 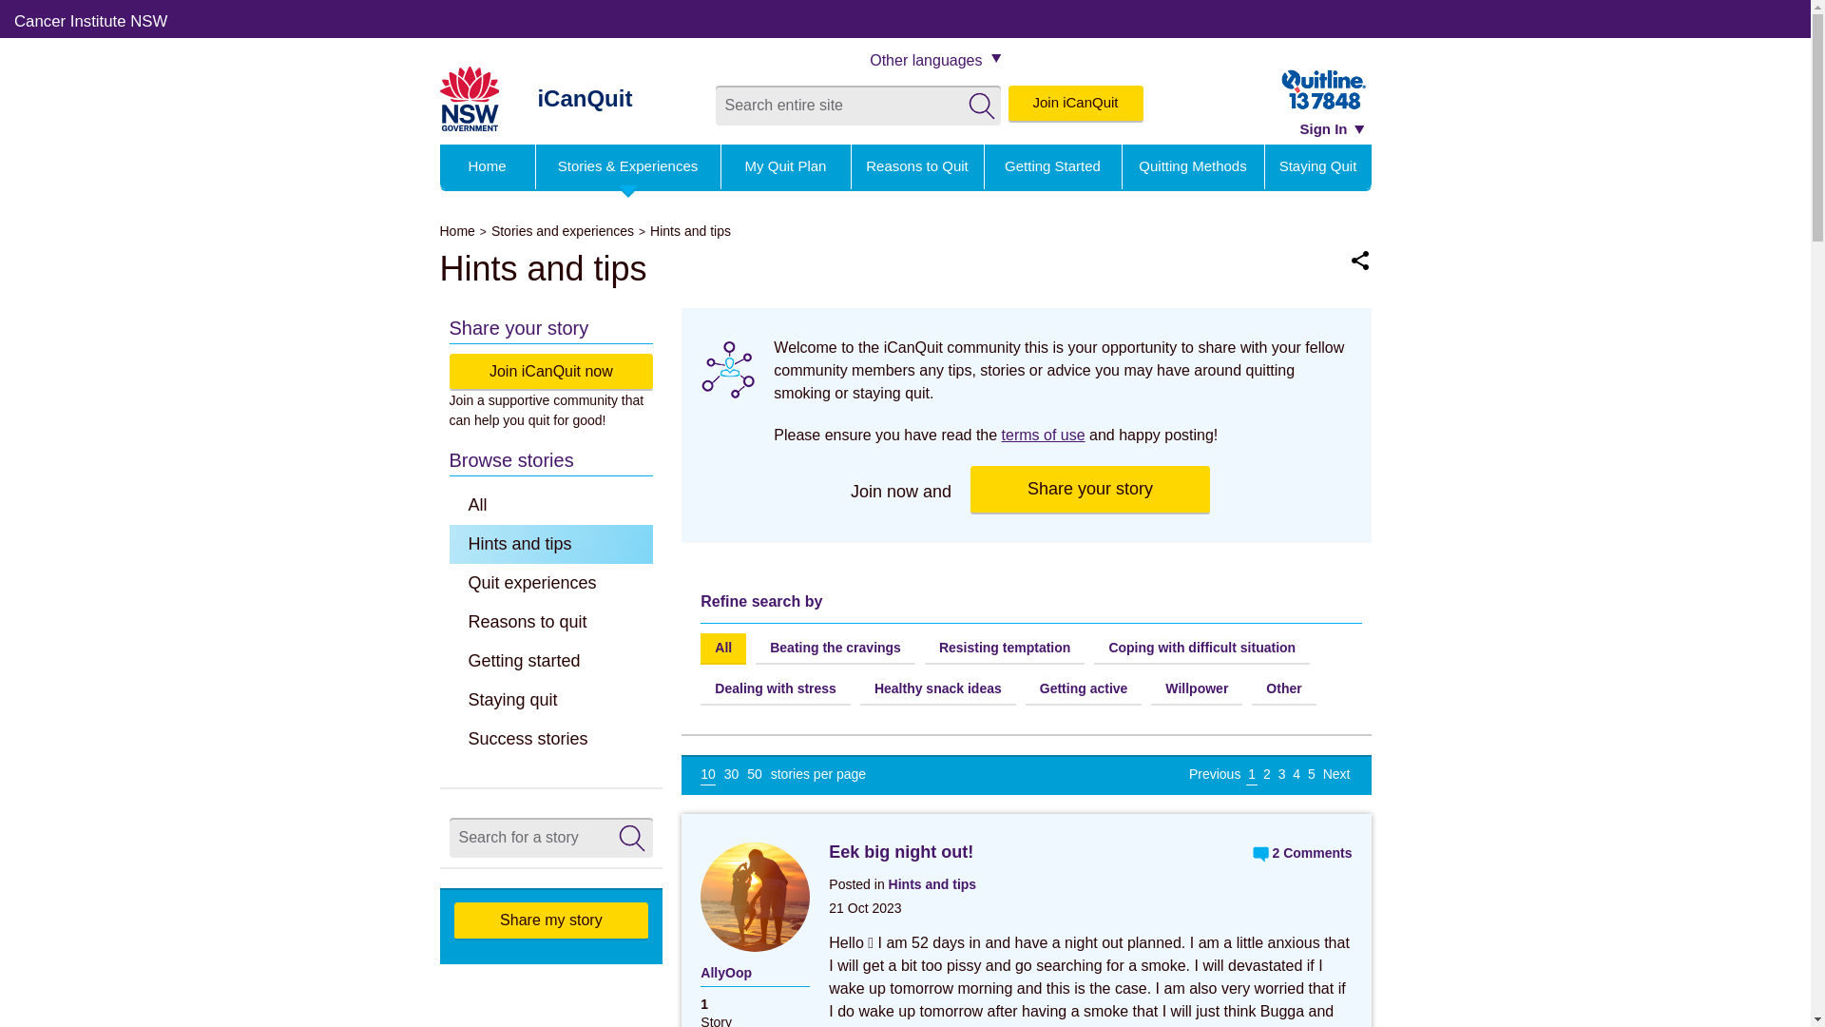 I want to click on Share my story, so click(x=551, y=921).